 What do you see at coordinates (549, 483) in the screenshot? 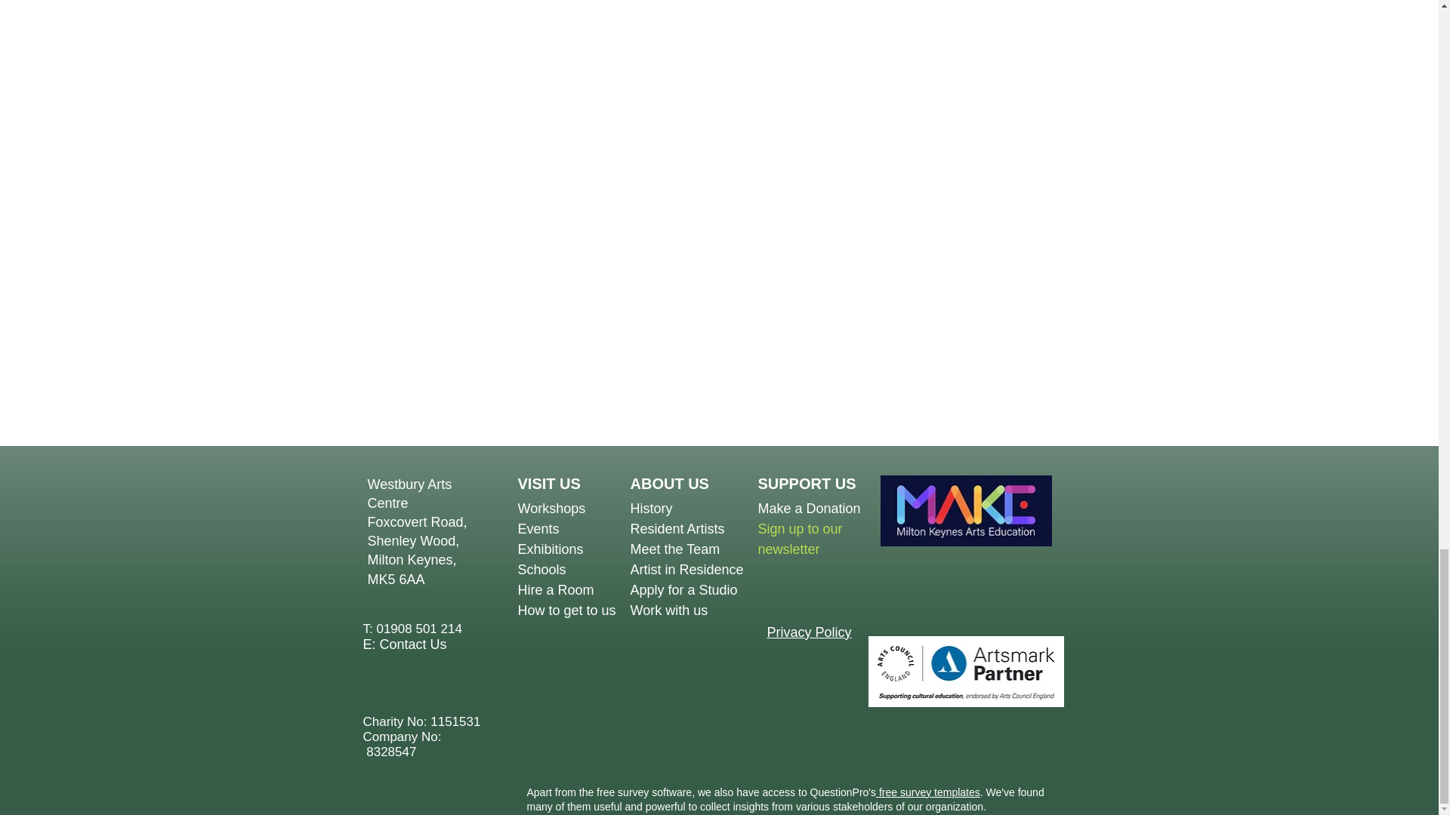
I see `VISIT US` at bounding box center [549, 483].